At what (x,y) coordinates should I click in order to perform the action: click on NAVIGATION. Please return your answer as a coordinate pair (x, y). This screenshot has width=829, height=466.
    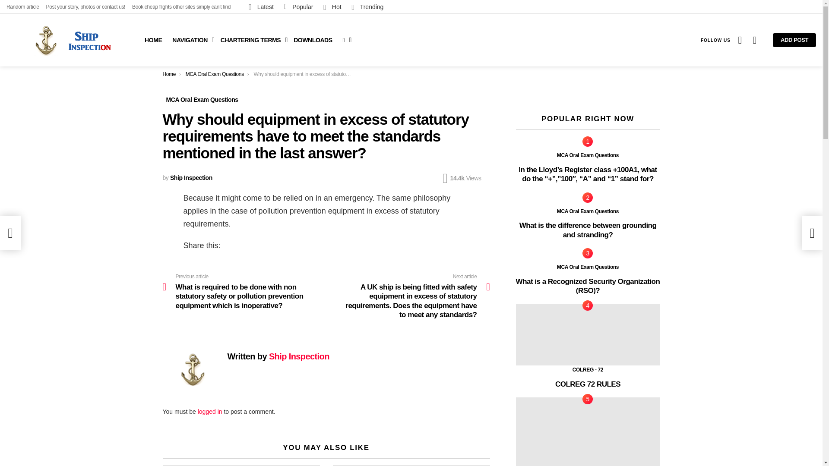
    Looking at the image, I should click on (191, 40).